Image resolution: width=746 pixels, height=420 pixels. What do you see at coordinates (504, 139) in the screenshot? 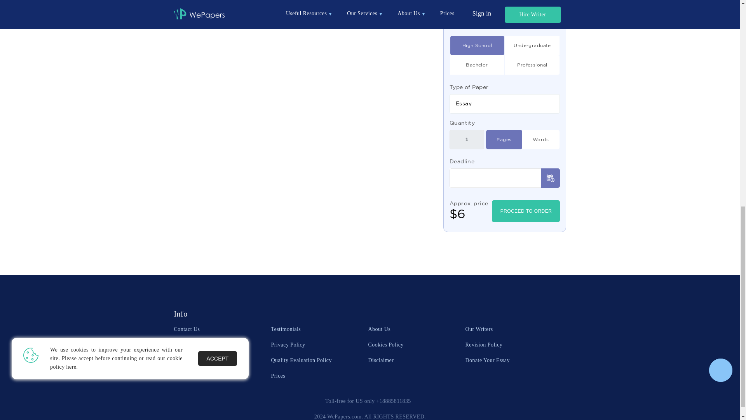
I see `on` at bounding box center [504, 139].